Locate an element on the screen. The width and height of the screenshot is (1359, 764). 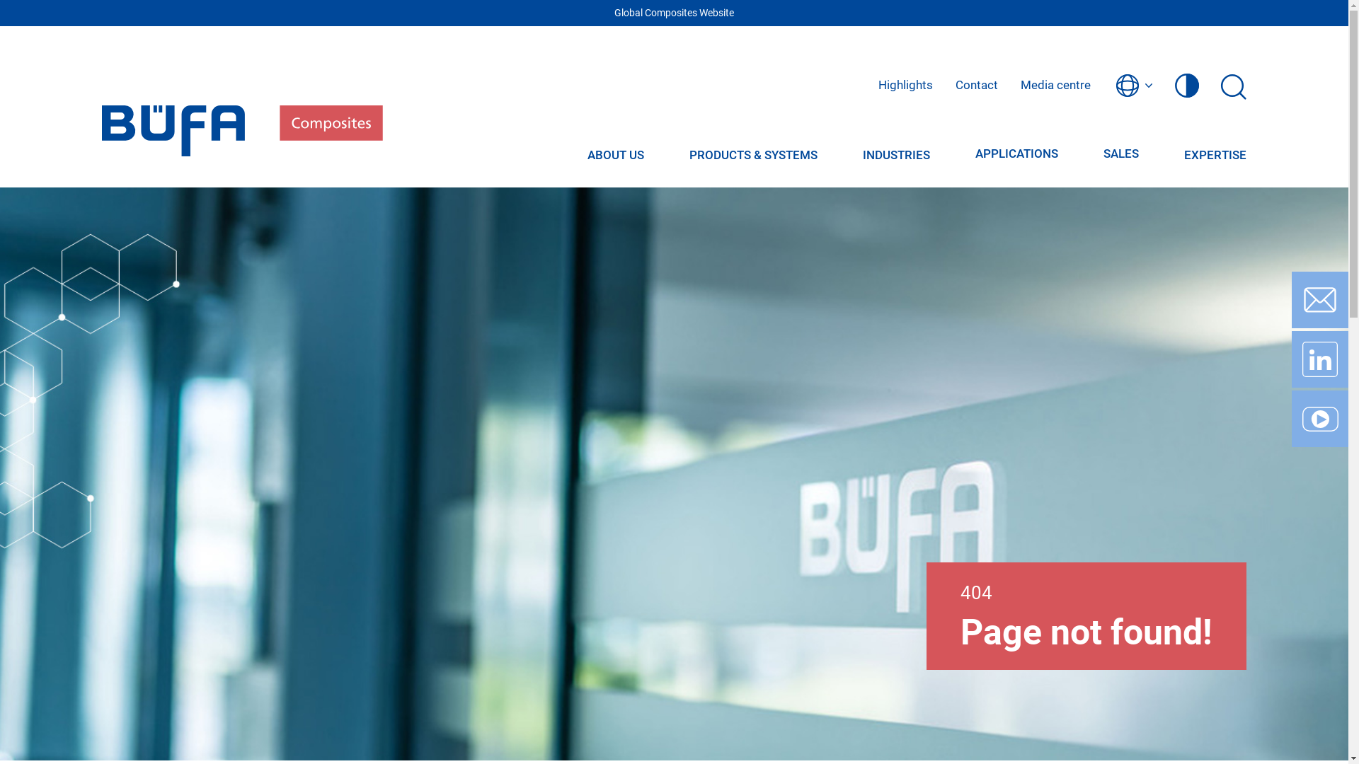
EXPERTISE is located at coordinates (1215, 155).